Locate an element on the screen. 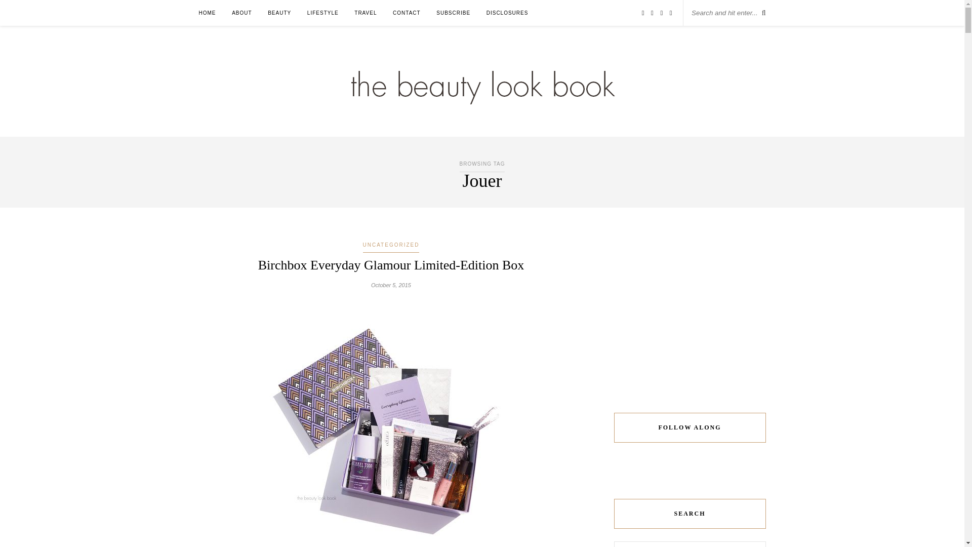 Image resolution: width=972 pixels, height=547 pixels. TRAVEL is located at coordinates (366, 13).